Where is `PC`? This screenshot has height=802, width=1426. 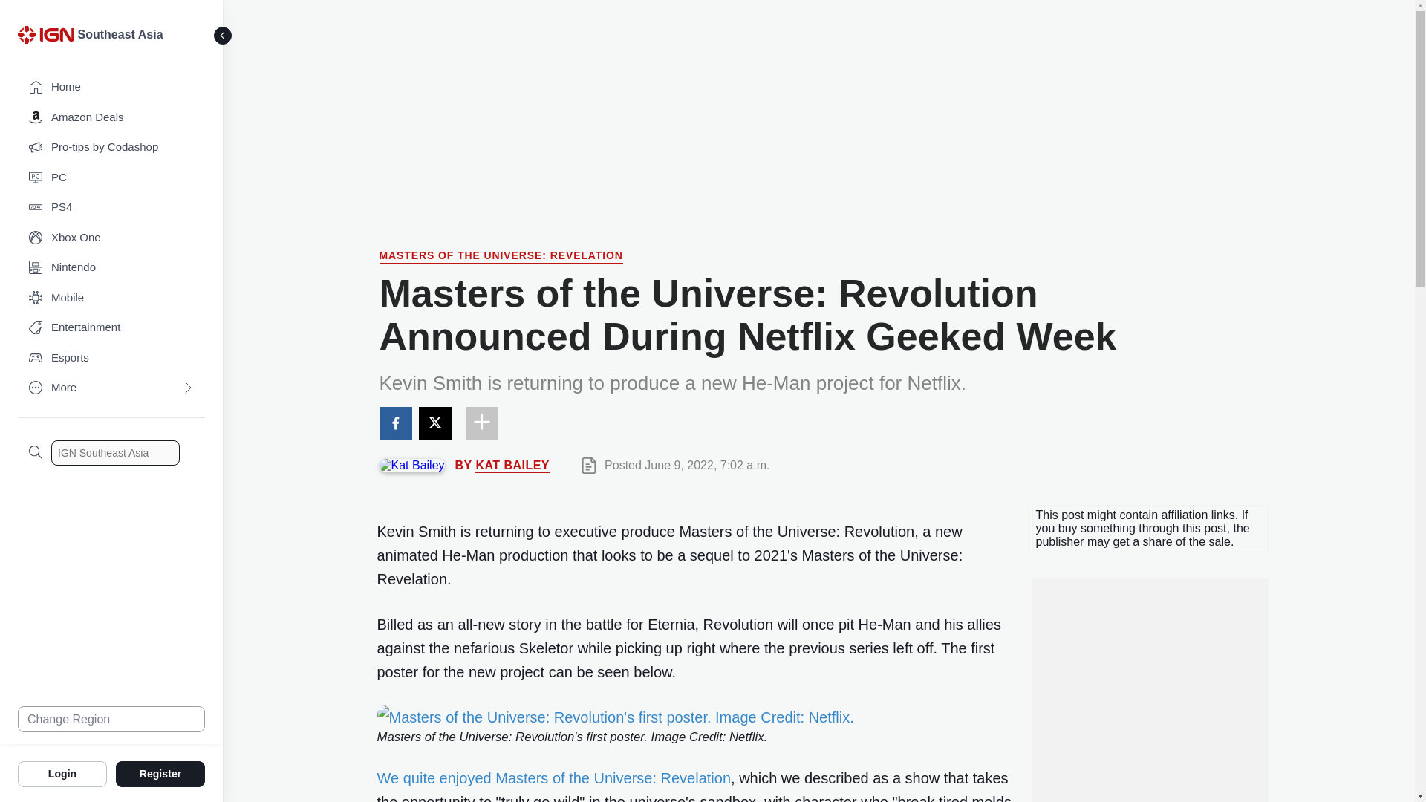
PC is located at coordinates (111, 178).